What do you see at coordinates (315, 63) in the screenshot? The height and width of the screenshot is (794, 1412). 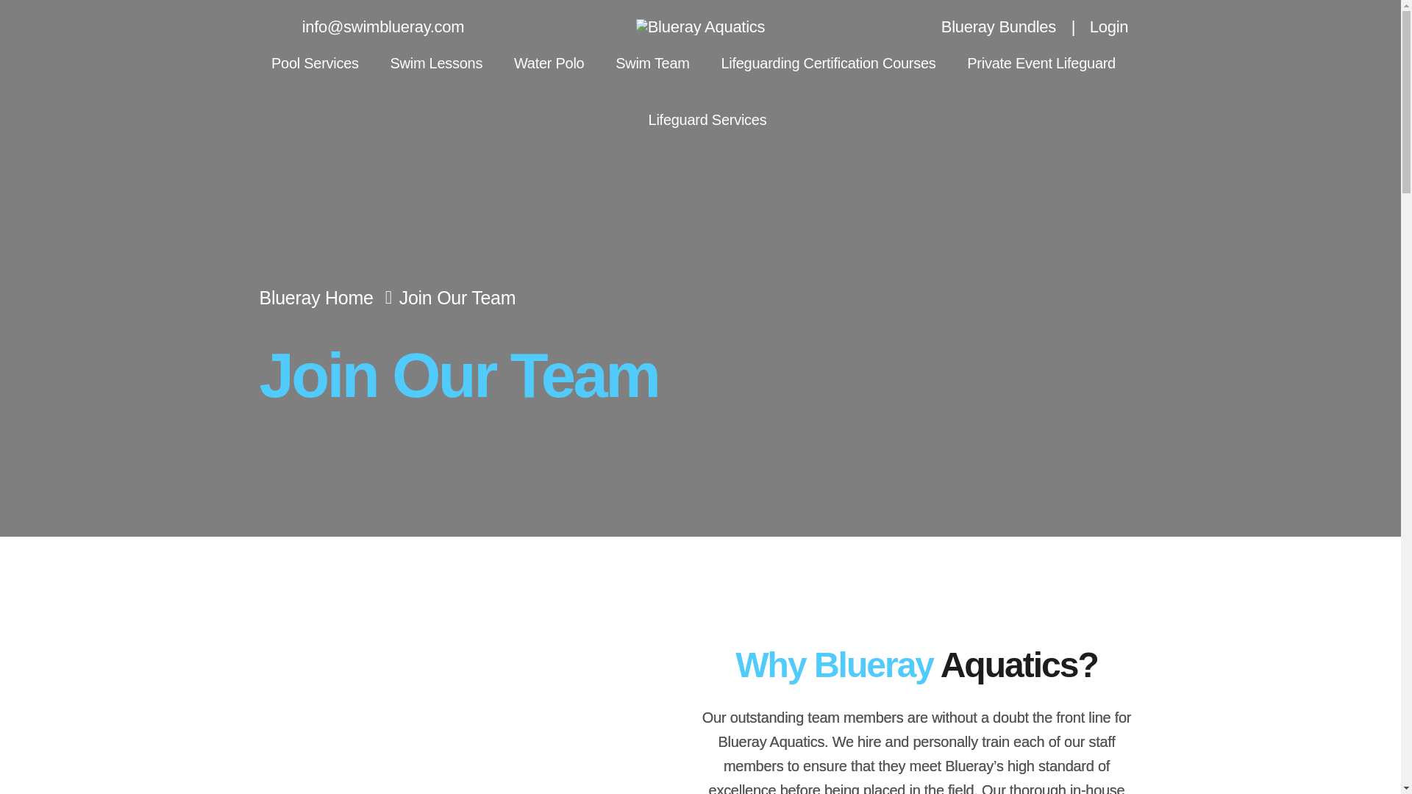 I see `Pool Services` at bounding box center [315, 63].